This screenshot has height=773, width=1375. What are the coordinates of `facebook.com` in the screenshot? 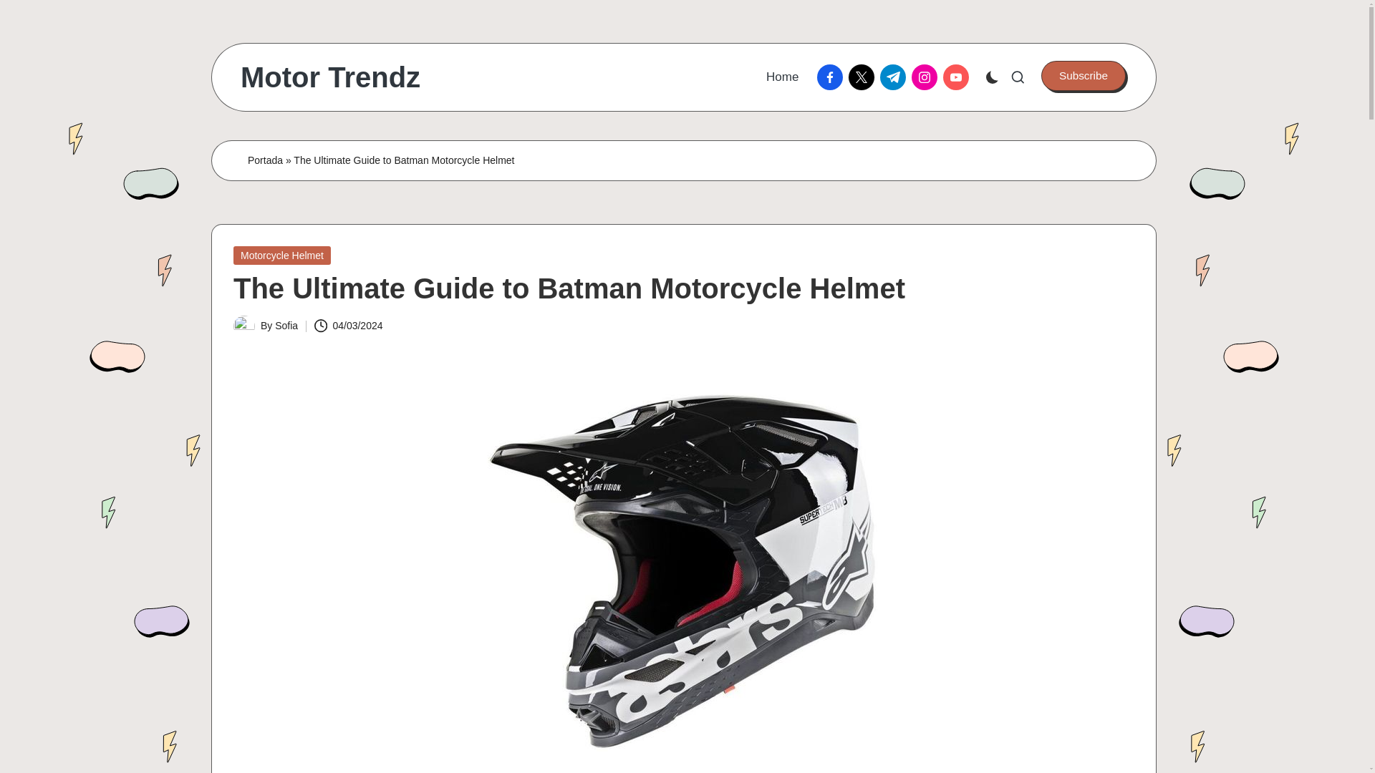 It's located at (832, 77).